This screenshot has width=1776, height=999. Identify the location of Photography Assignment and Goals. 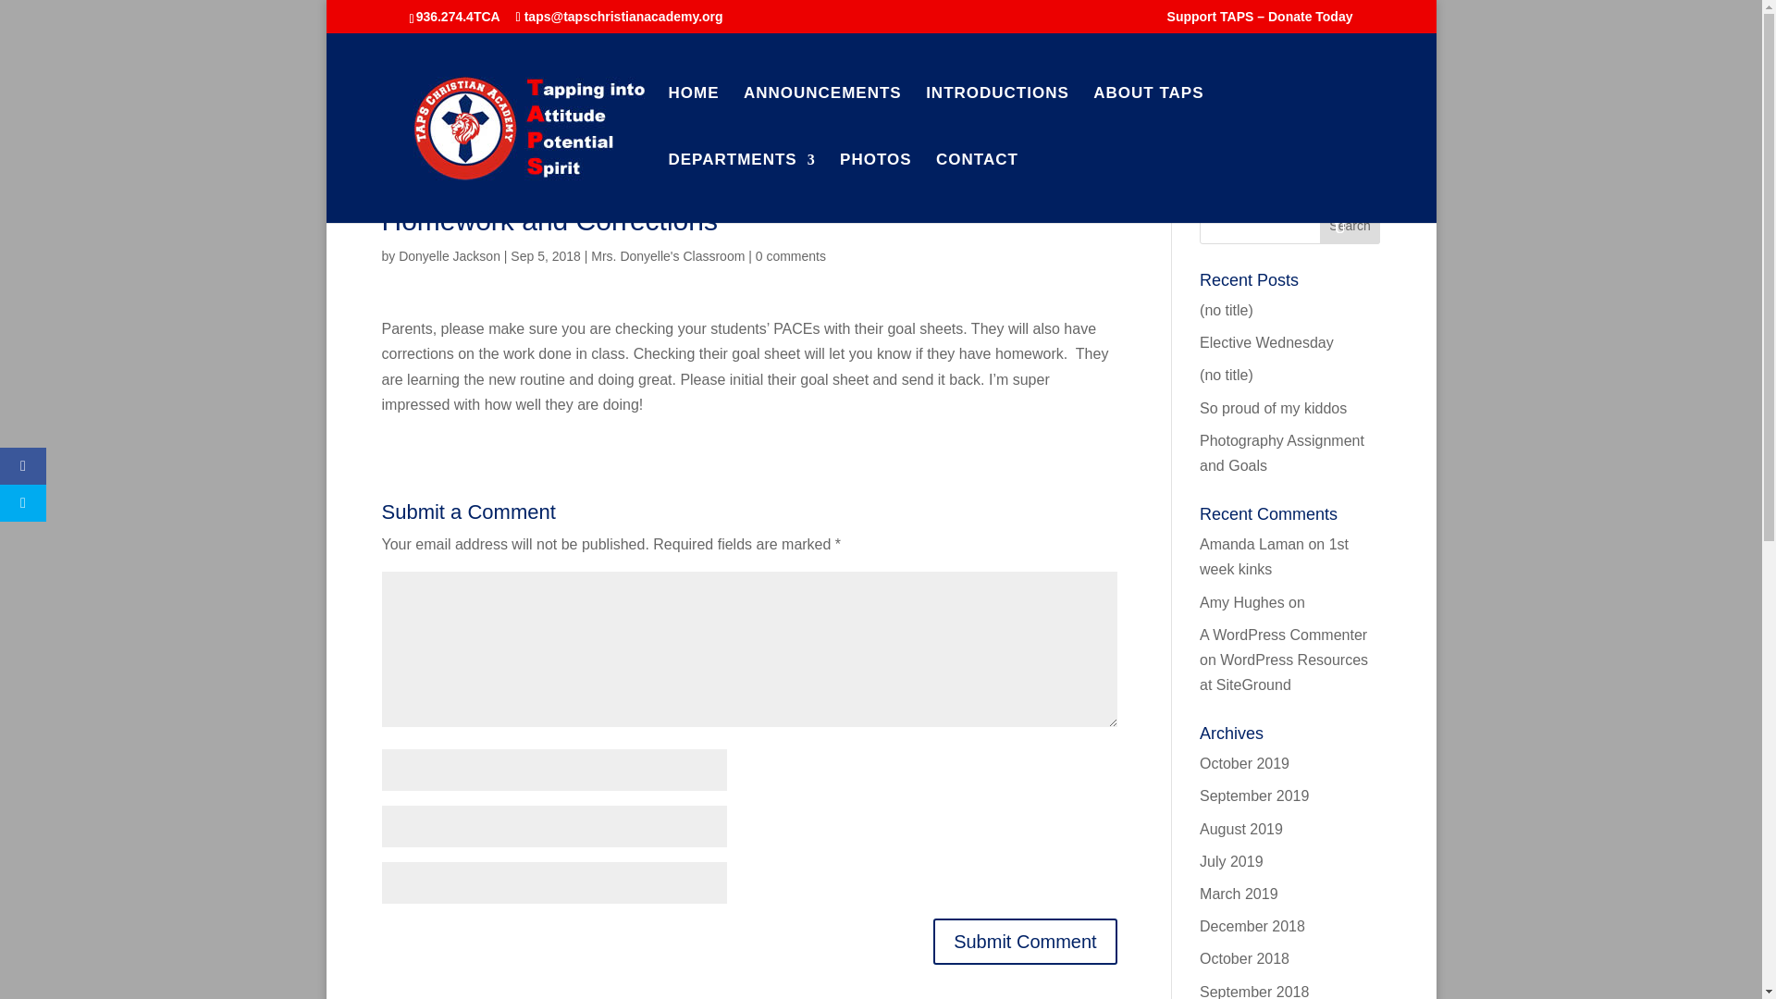
(1282, 452).